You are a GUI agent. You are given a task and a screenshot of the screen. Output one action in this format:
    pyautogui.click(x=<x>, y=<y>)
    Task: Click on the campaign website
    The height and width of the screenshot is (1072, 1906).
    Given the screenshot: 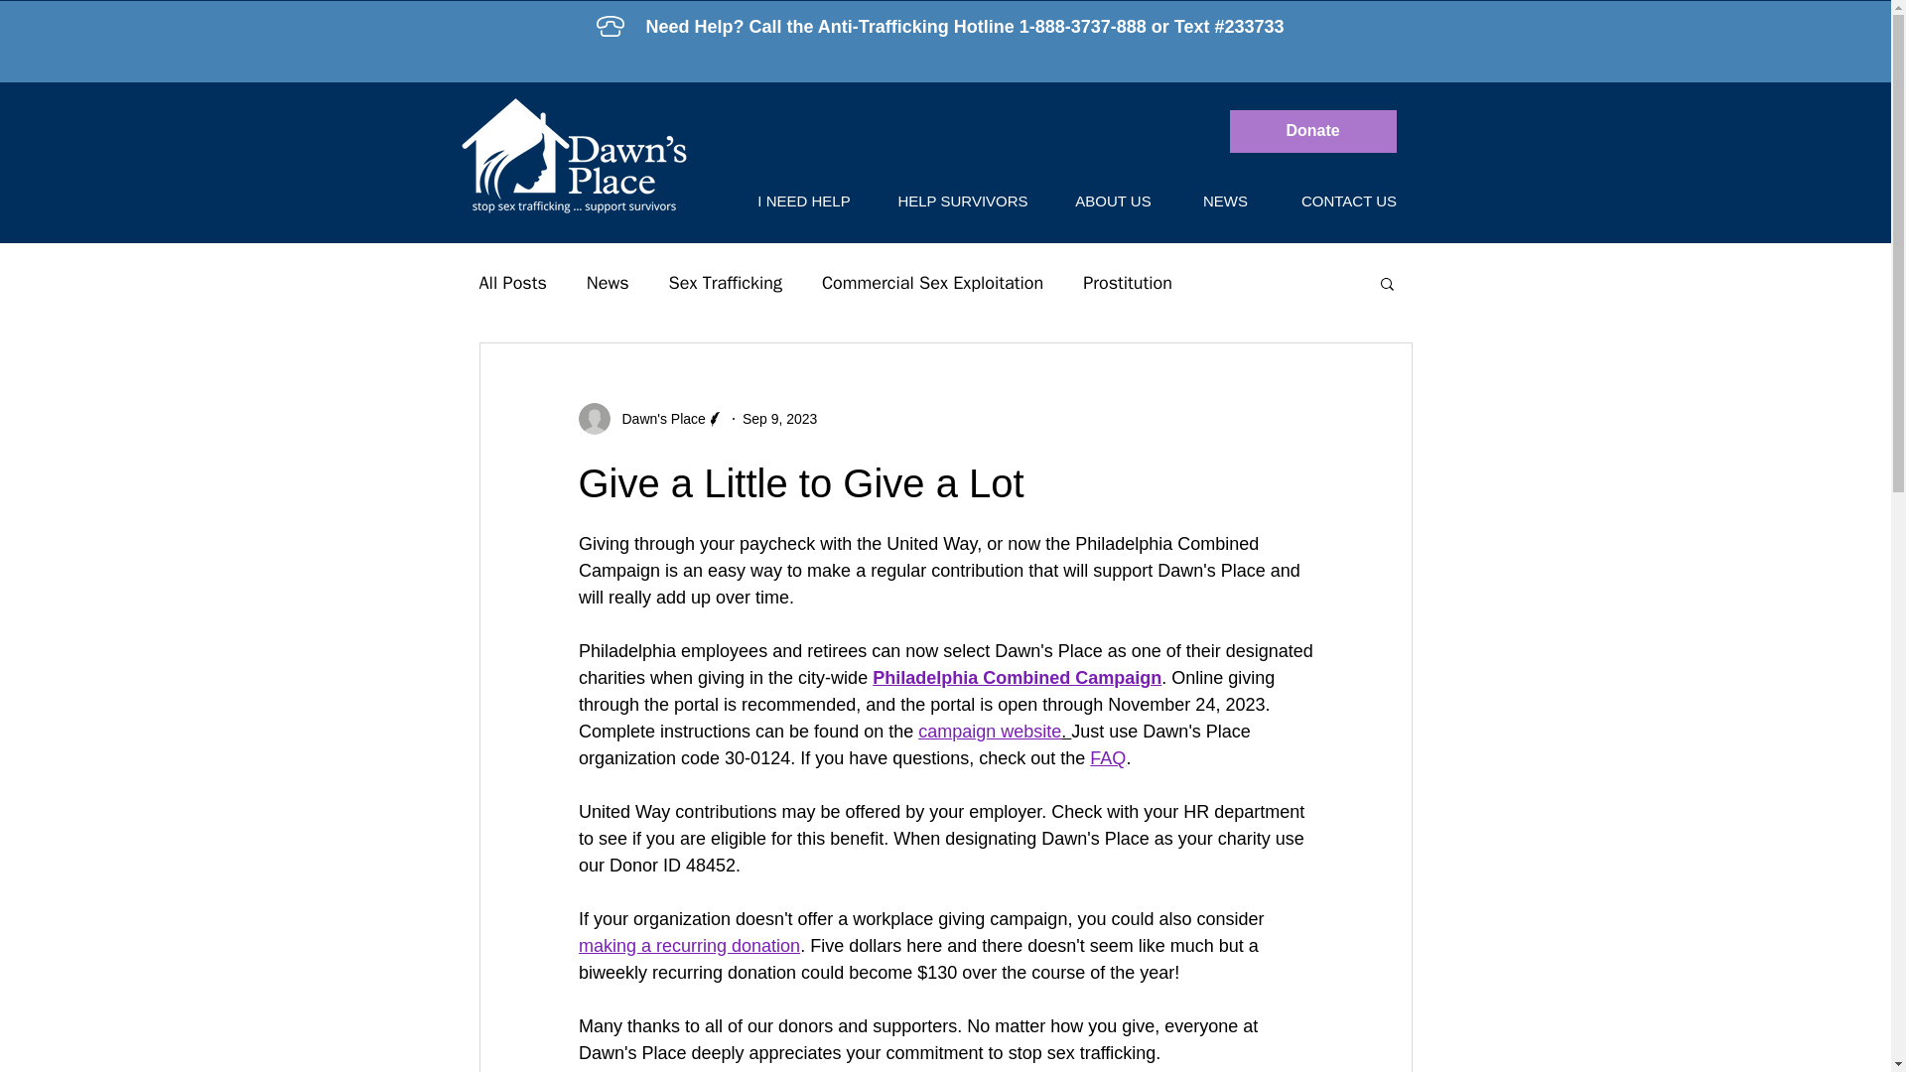 What is the action you would take?
    pyautogui.click(x=990, y=731)
    